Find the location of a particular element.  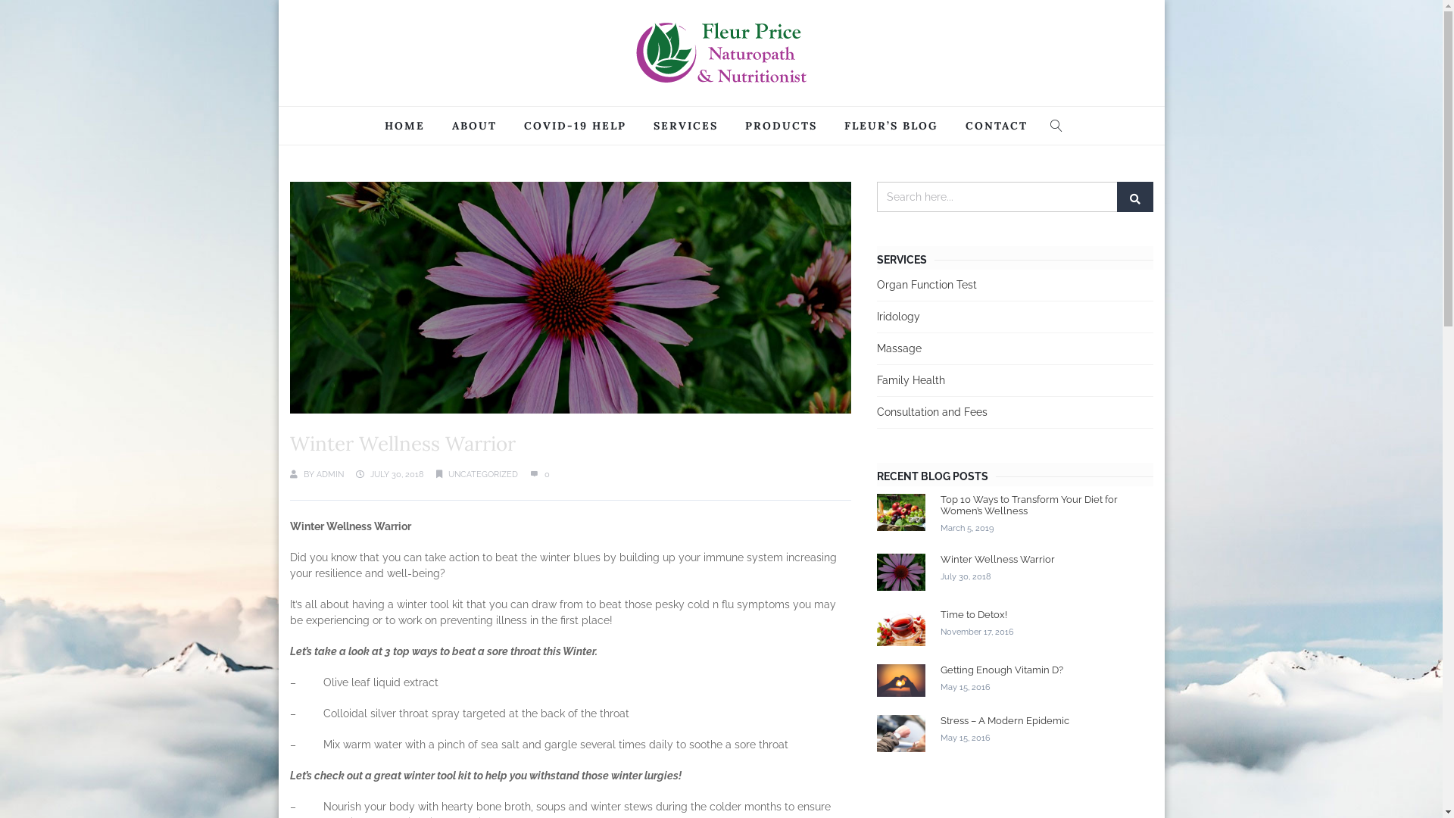

Time to Detox! is located at coordinates (977, 623).